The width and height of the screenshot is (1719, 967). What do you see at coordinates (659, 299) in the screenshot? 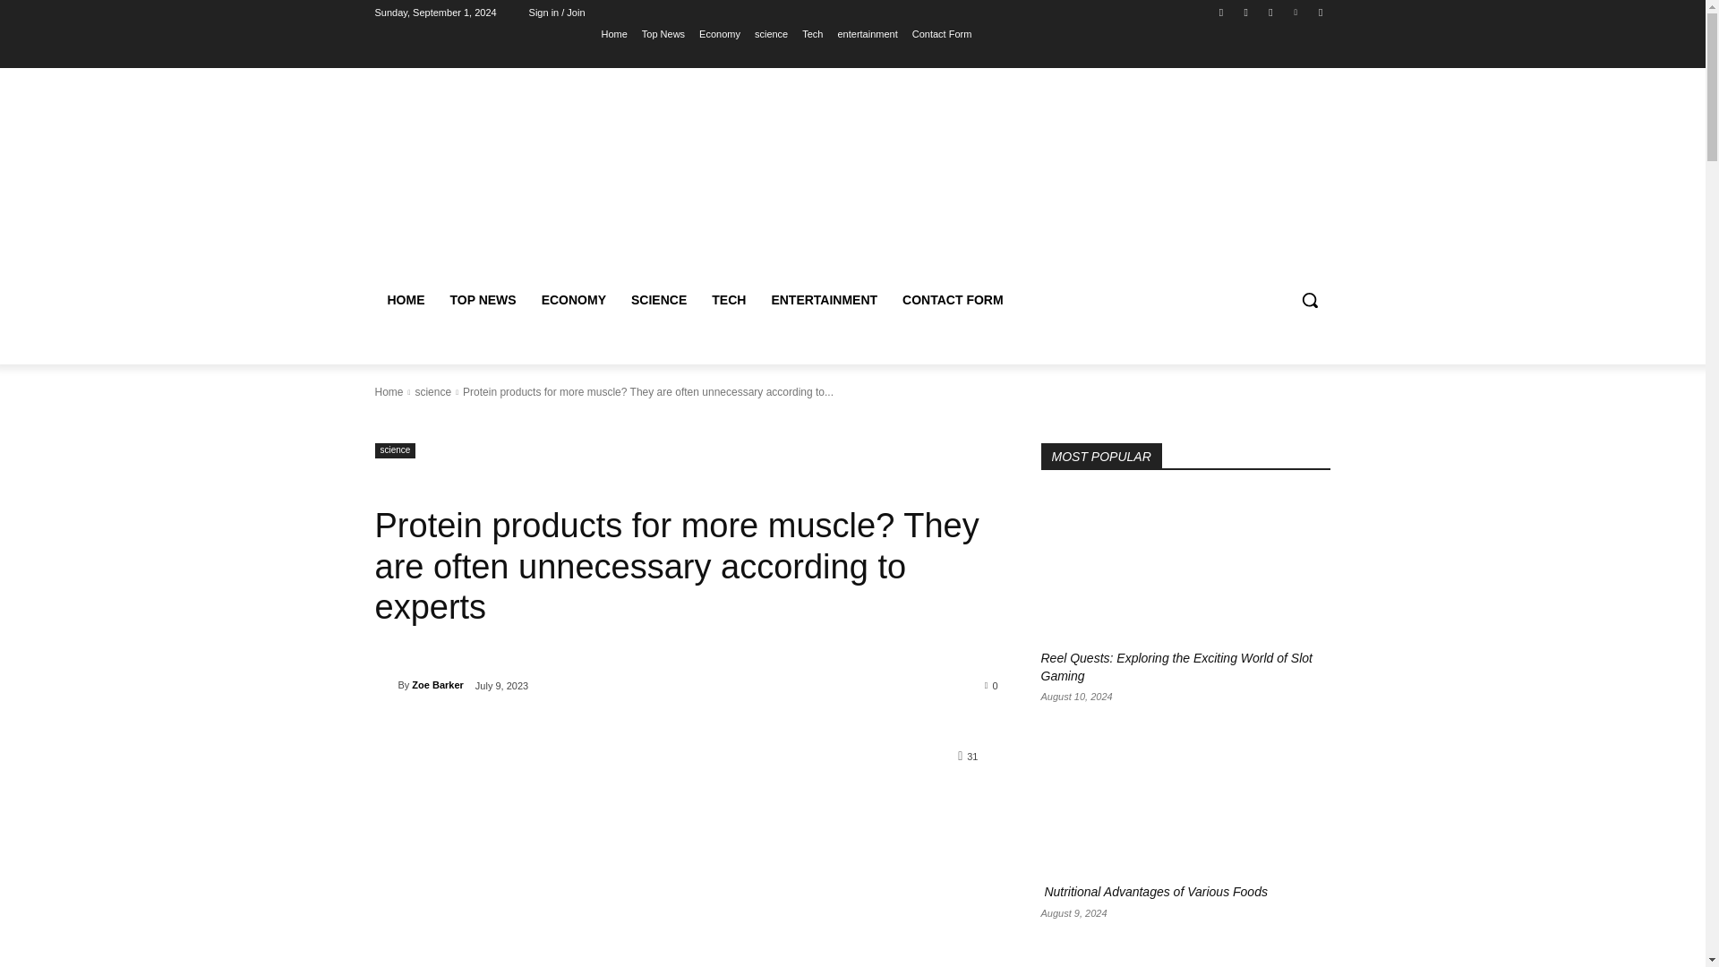
I see `SCIENCE` at bounding box center [659, 299].